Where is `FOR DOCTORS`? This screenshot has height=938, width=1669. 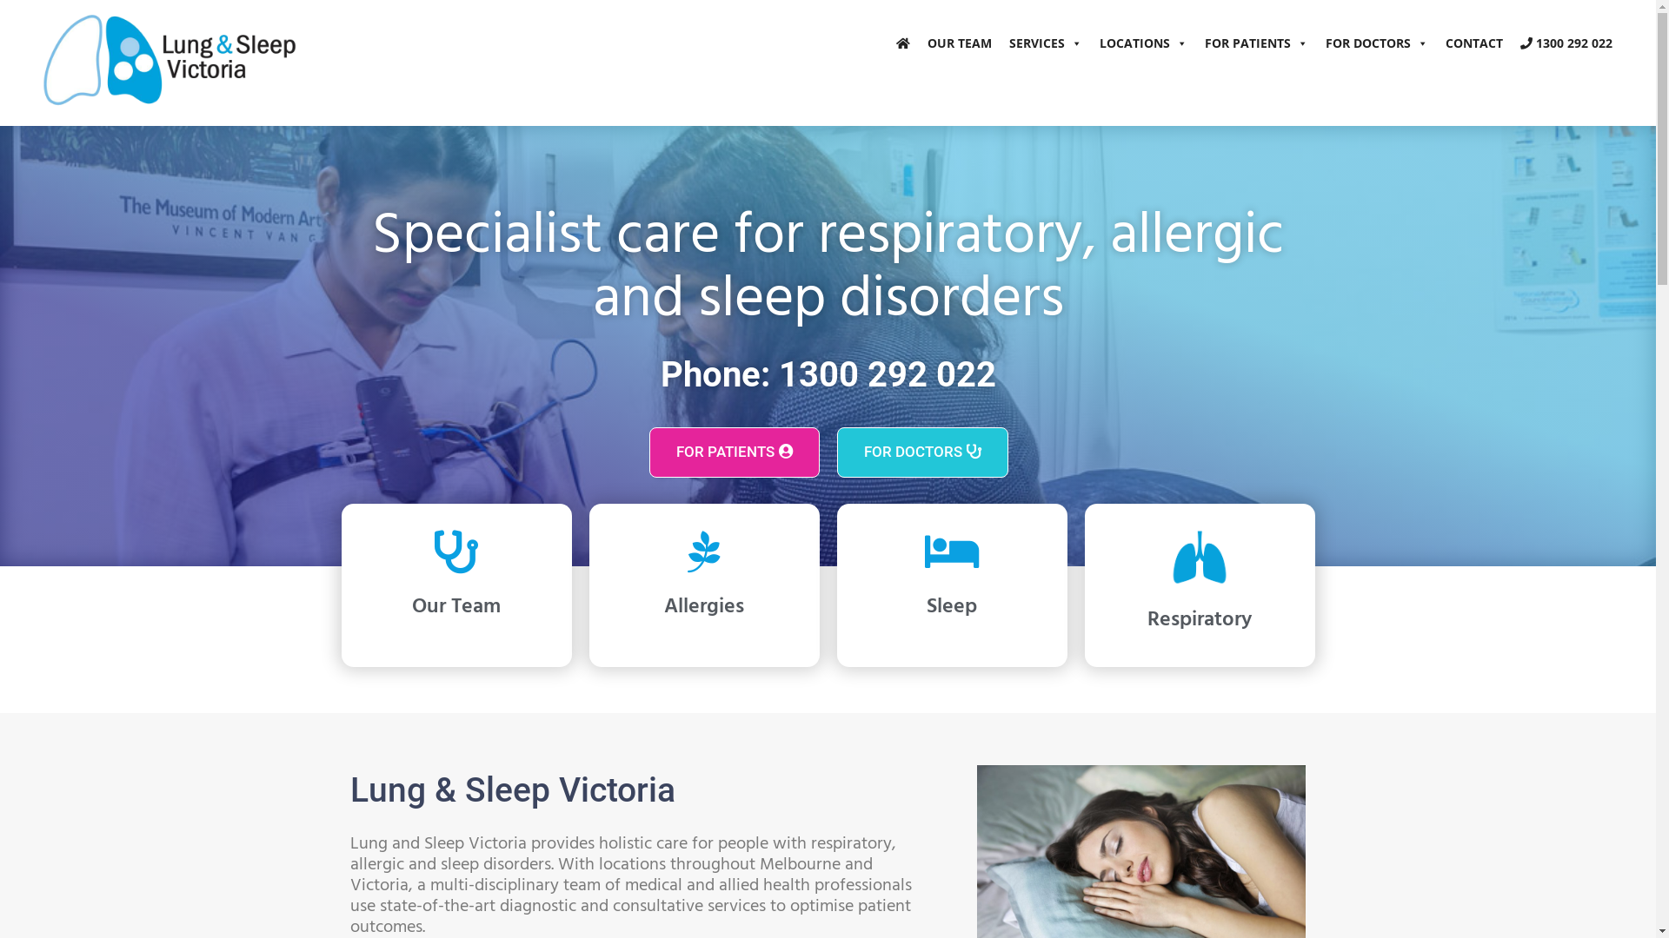
FOR DOCTORS is located at coordinates (921, 452).